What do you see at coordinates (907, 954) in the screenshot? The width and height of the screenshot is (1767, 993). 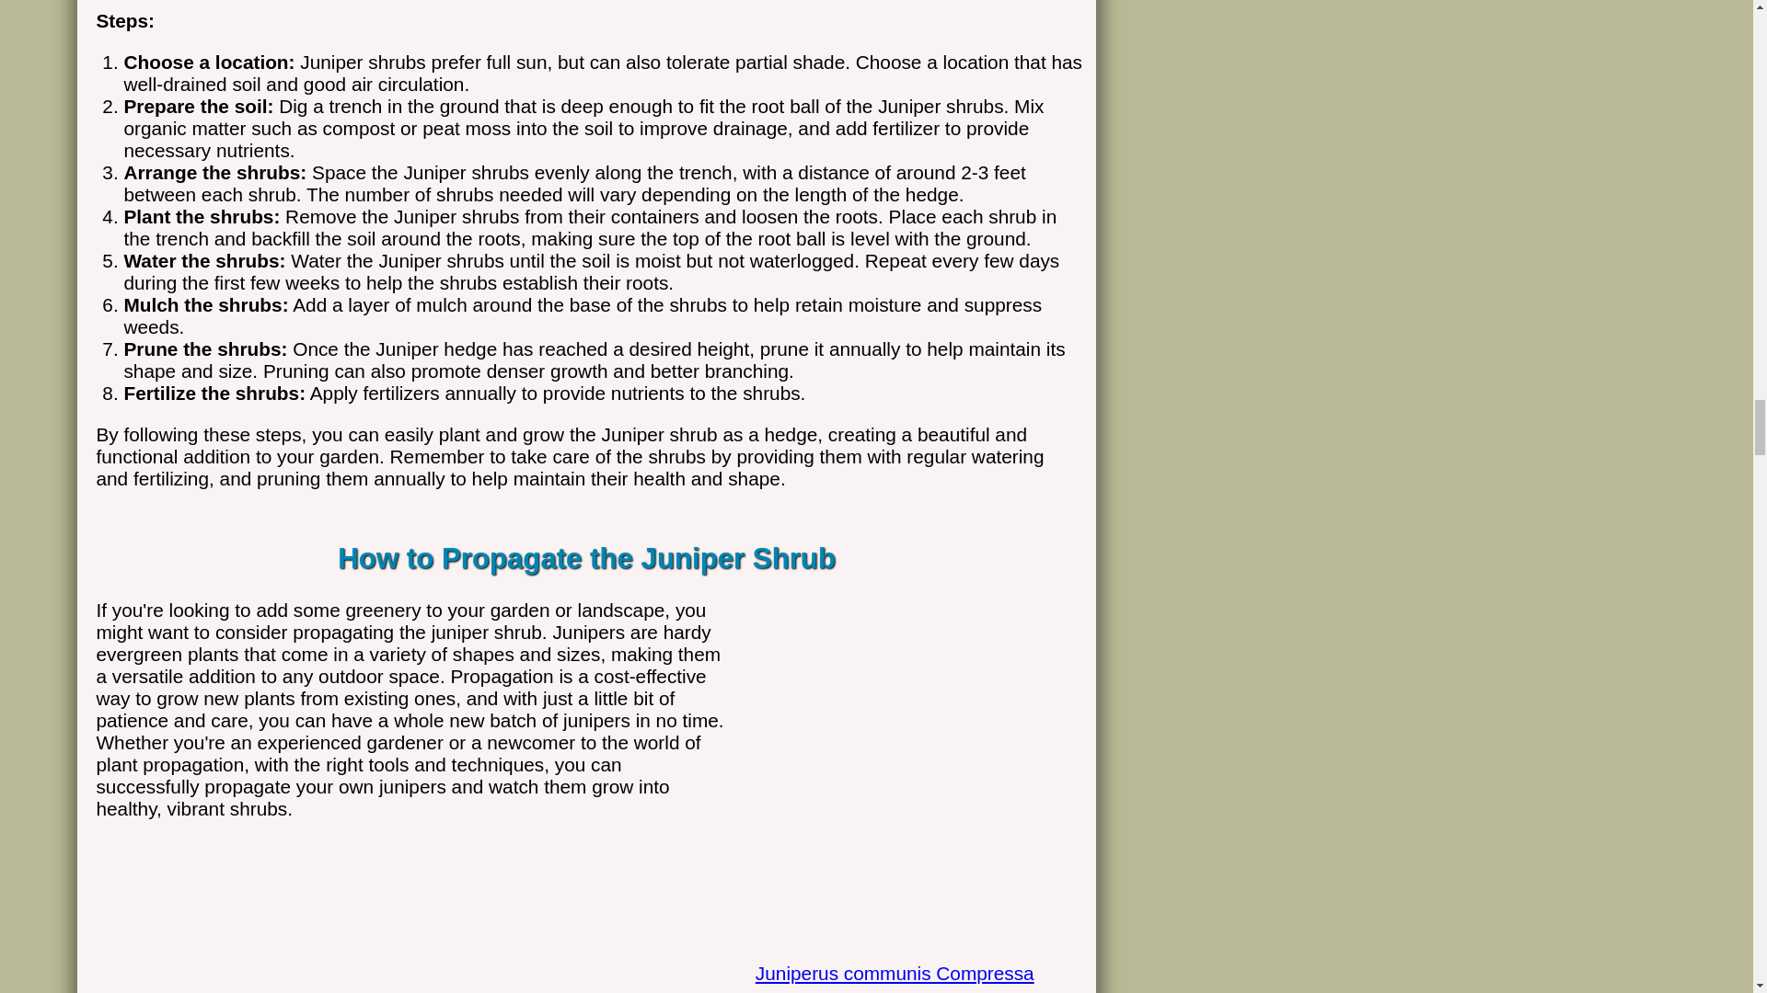 I see `Juniperus communis Compressa` at bounding box center [907, 954].